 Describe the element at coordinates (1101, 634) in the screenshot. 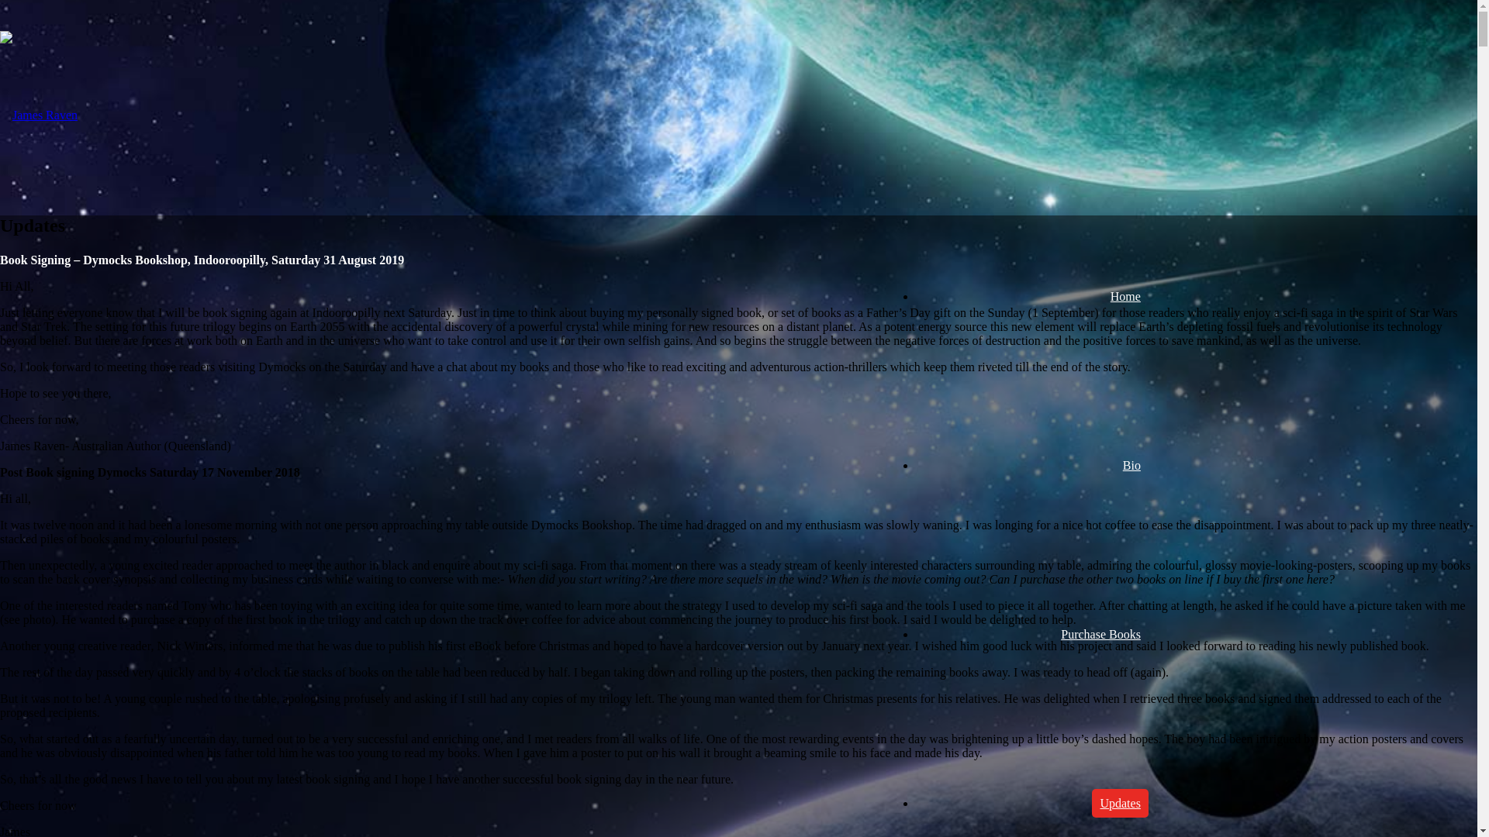

I see `Purchase Books` at that location.